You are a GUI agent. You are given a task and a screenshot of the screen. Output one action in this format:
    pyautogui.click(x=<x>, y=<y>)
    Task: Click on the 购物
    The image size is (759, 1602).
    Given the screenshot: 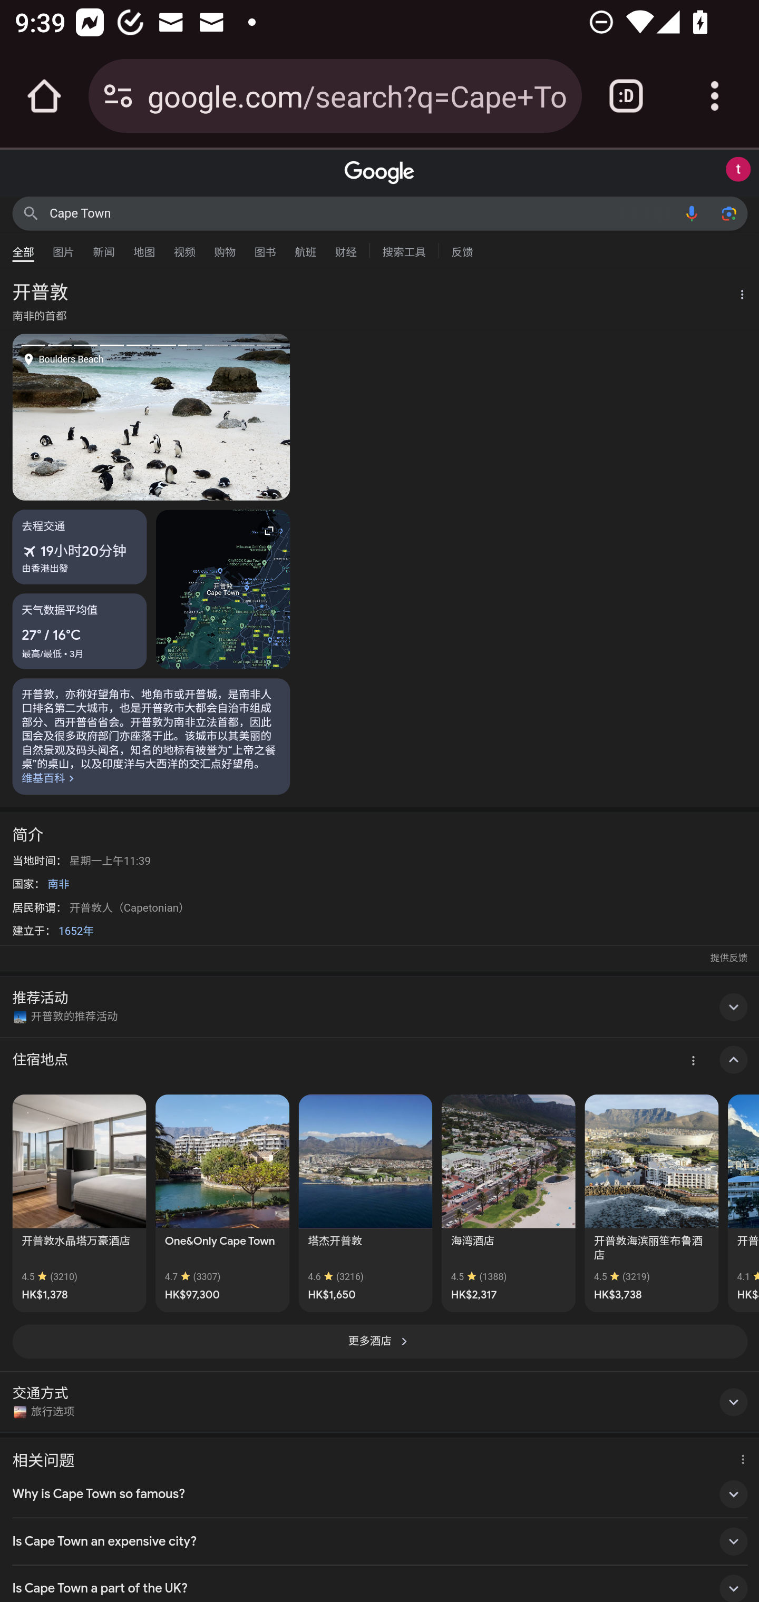 What is the action you would take?
    pyautogui.click(x=225, y=247)
    